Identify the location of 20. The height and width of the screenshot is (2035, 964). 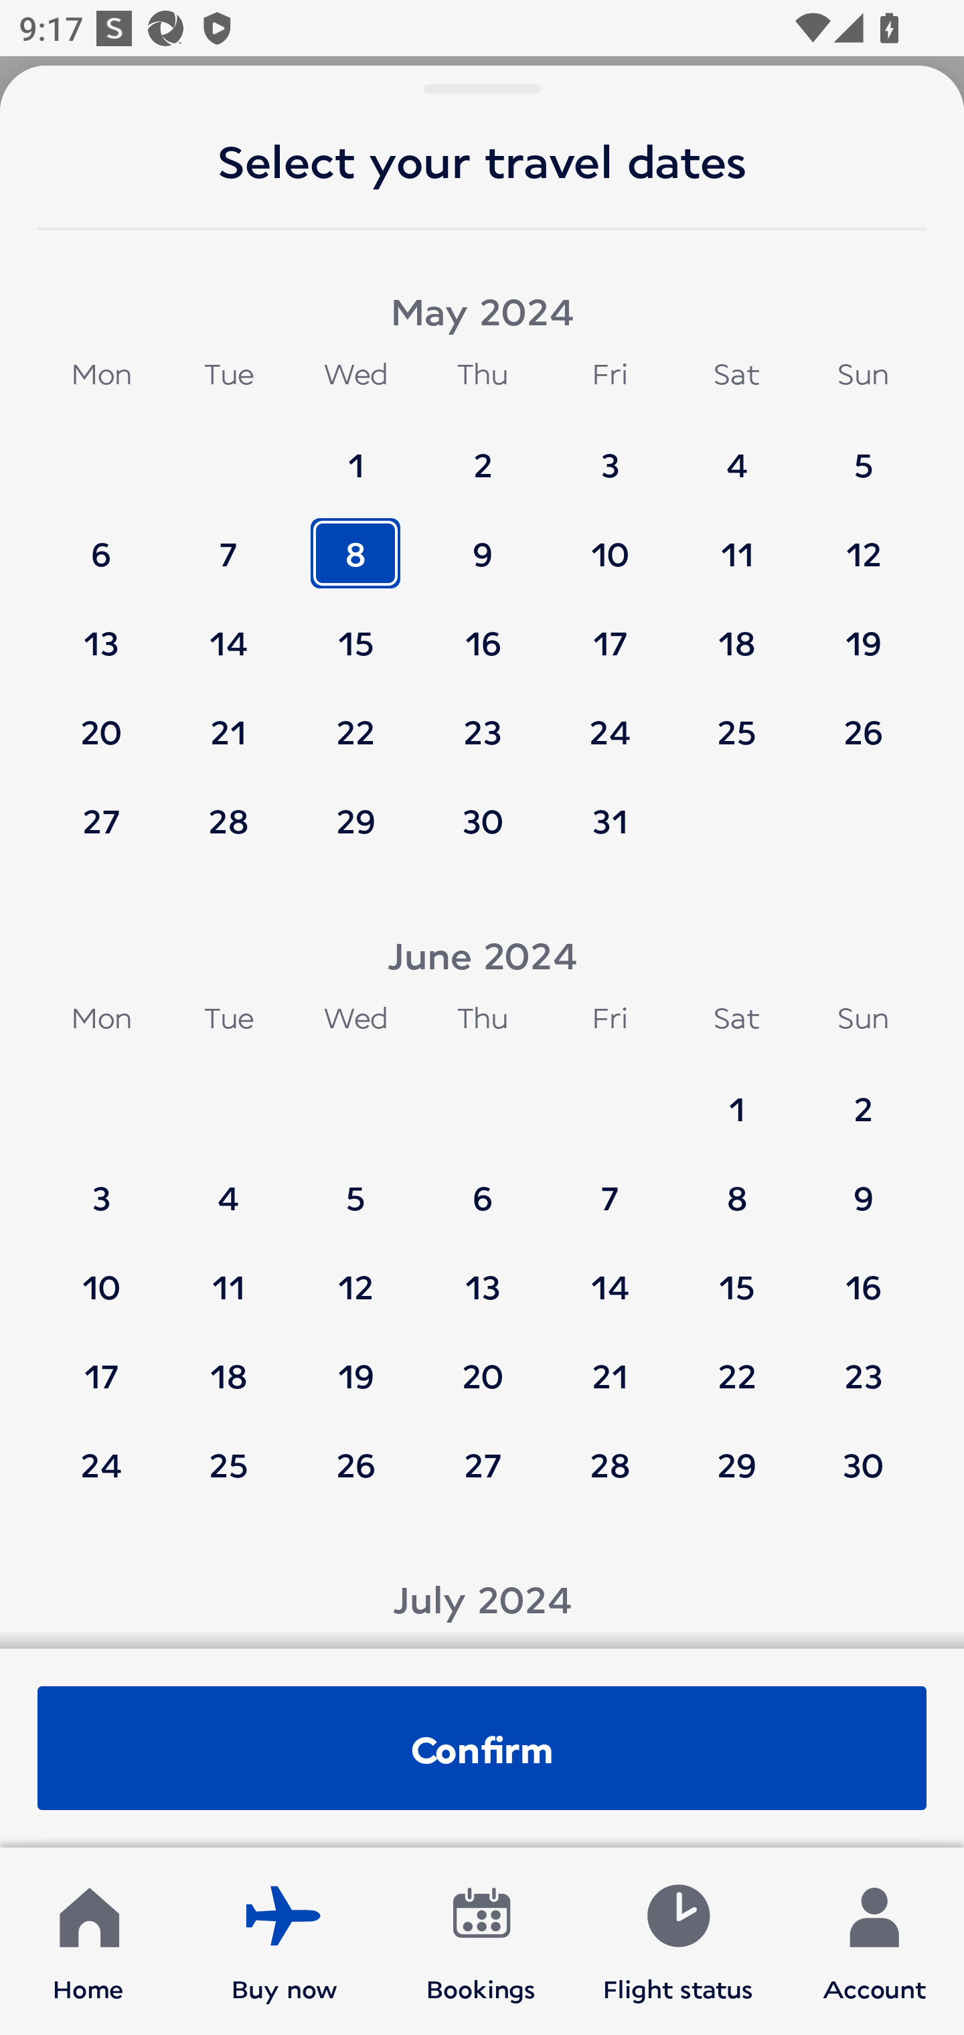
(101, 720).